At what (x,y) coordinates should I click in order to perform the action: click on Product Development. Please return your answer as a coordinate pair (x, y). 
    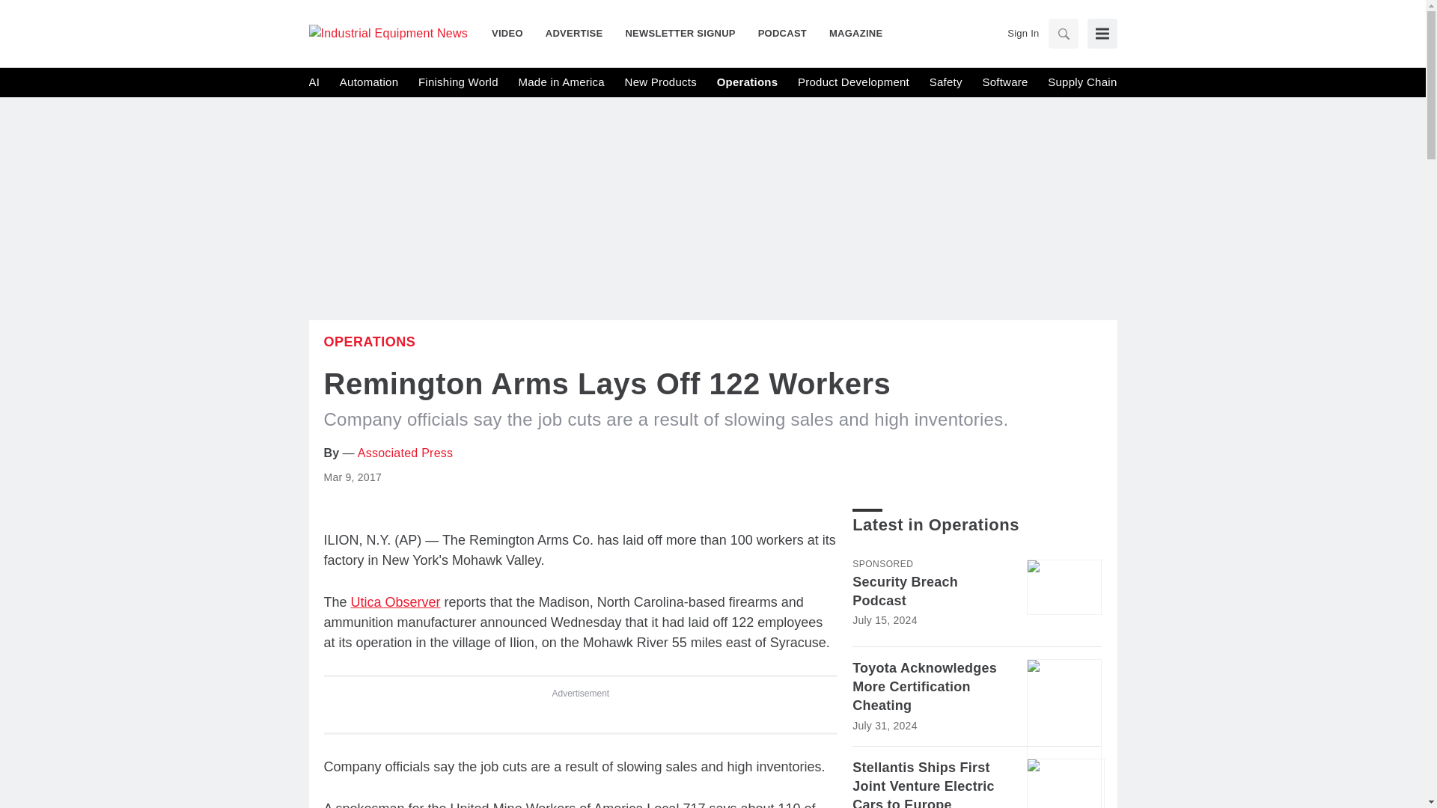
    Looking at the image, I should click on (853, 82).